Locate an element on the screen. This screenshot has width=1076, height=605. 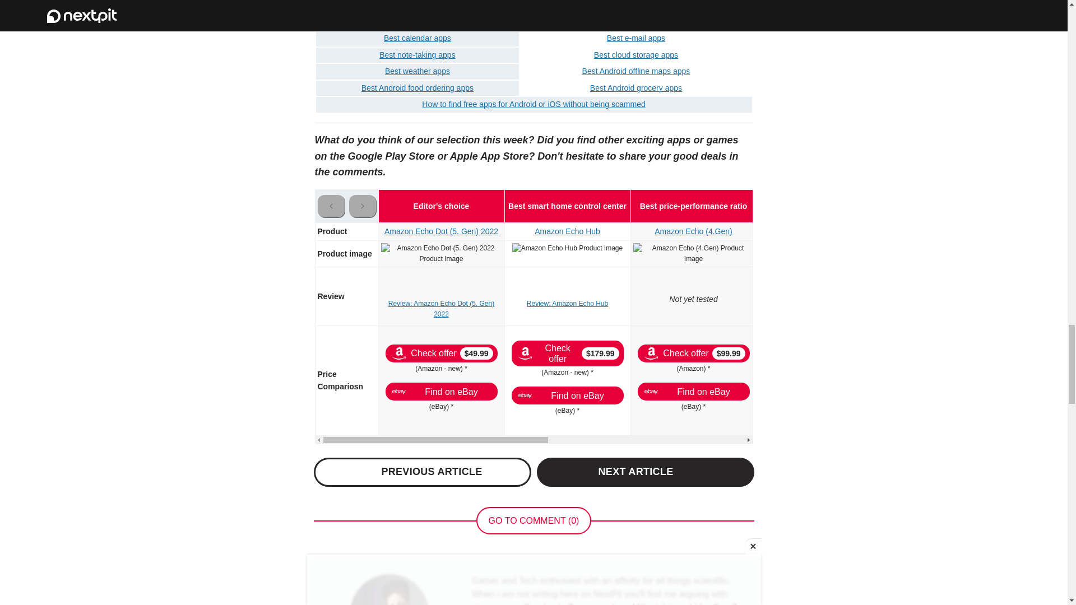
Amazon Echo Studio Product Image is located at coordinates (819, 248).